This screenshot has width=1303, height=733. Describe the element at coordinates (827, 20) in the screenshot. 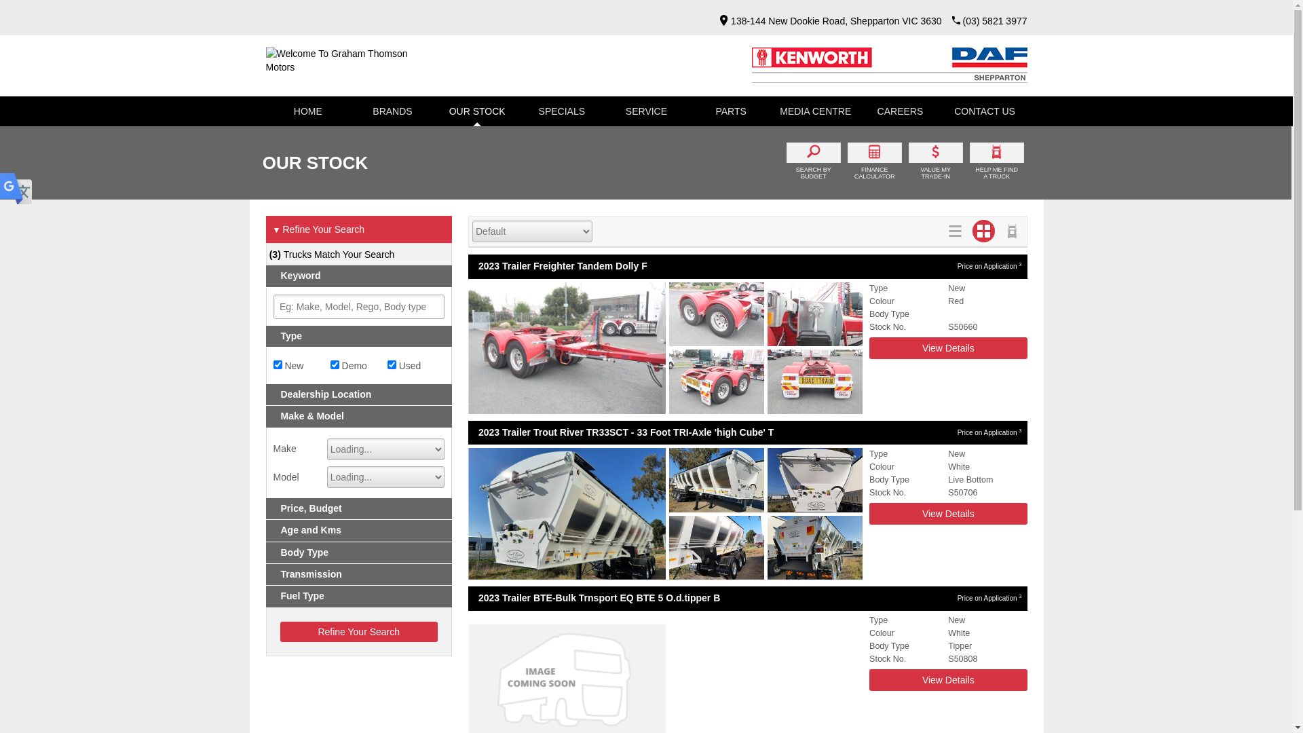

I see `138-144 New Dookie Road, Shepparton VIC 3630` at that location.